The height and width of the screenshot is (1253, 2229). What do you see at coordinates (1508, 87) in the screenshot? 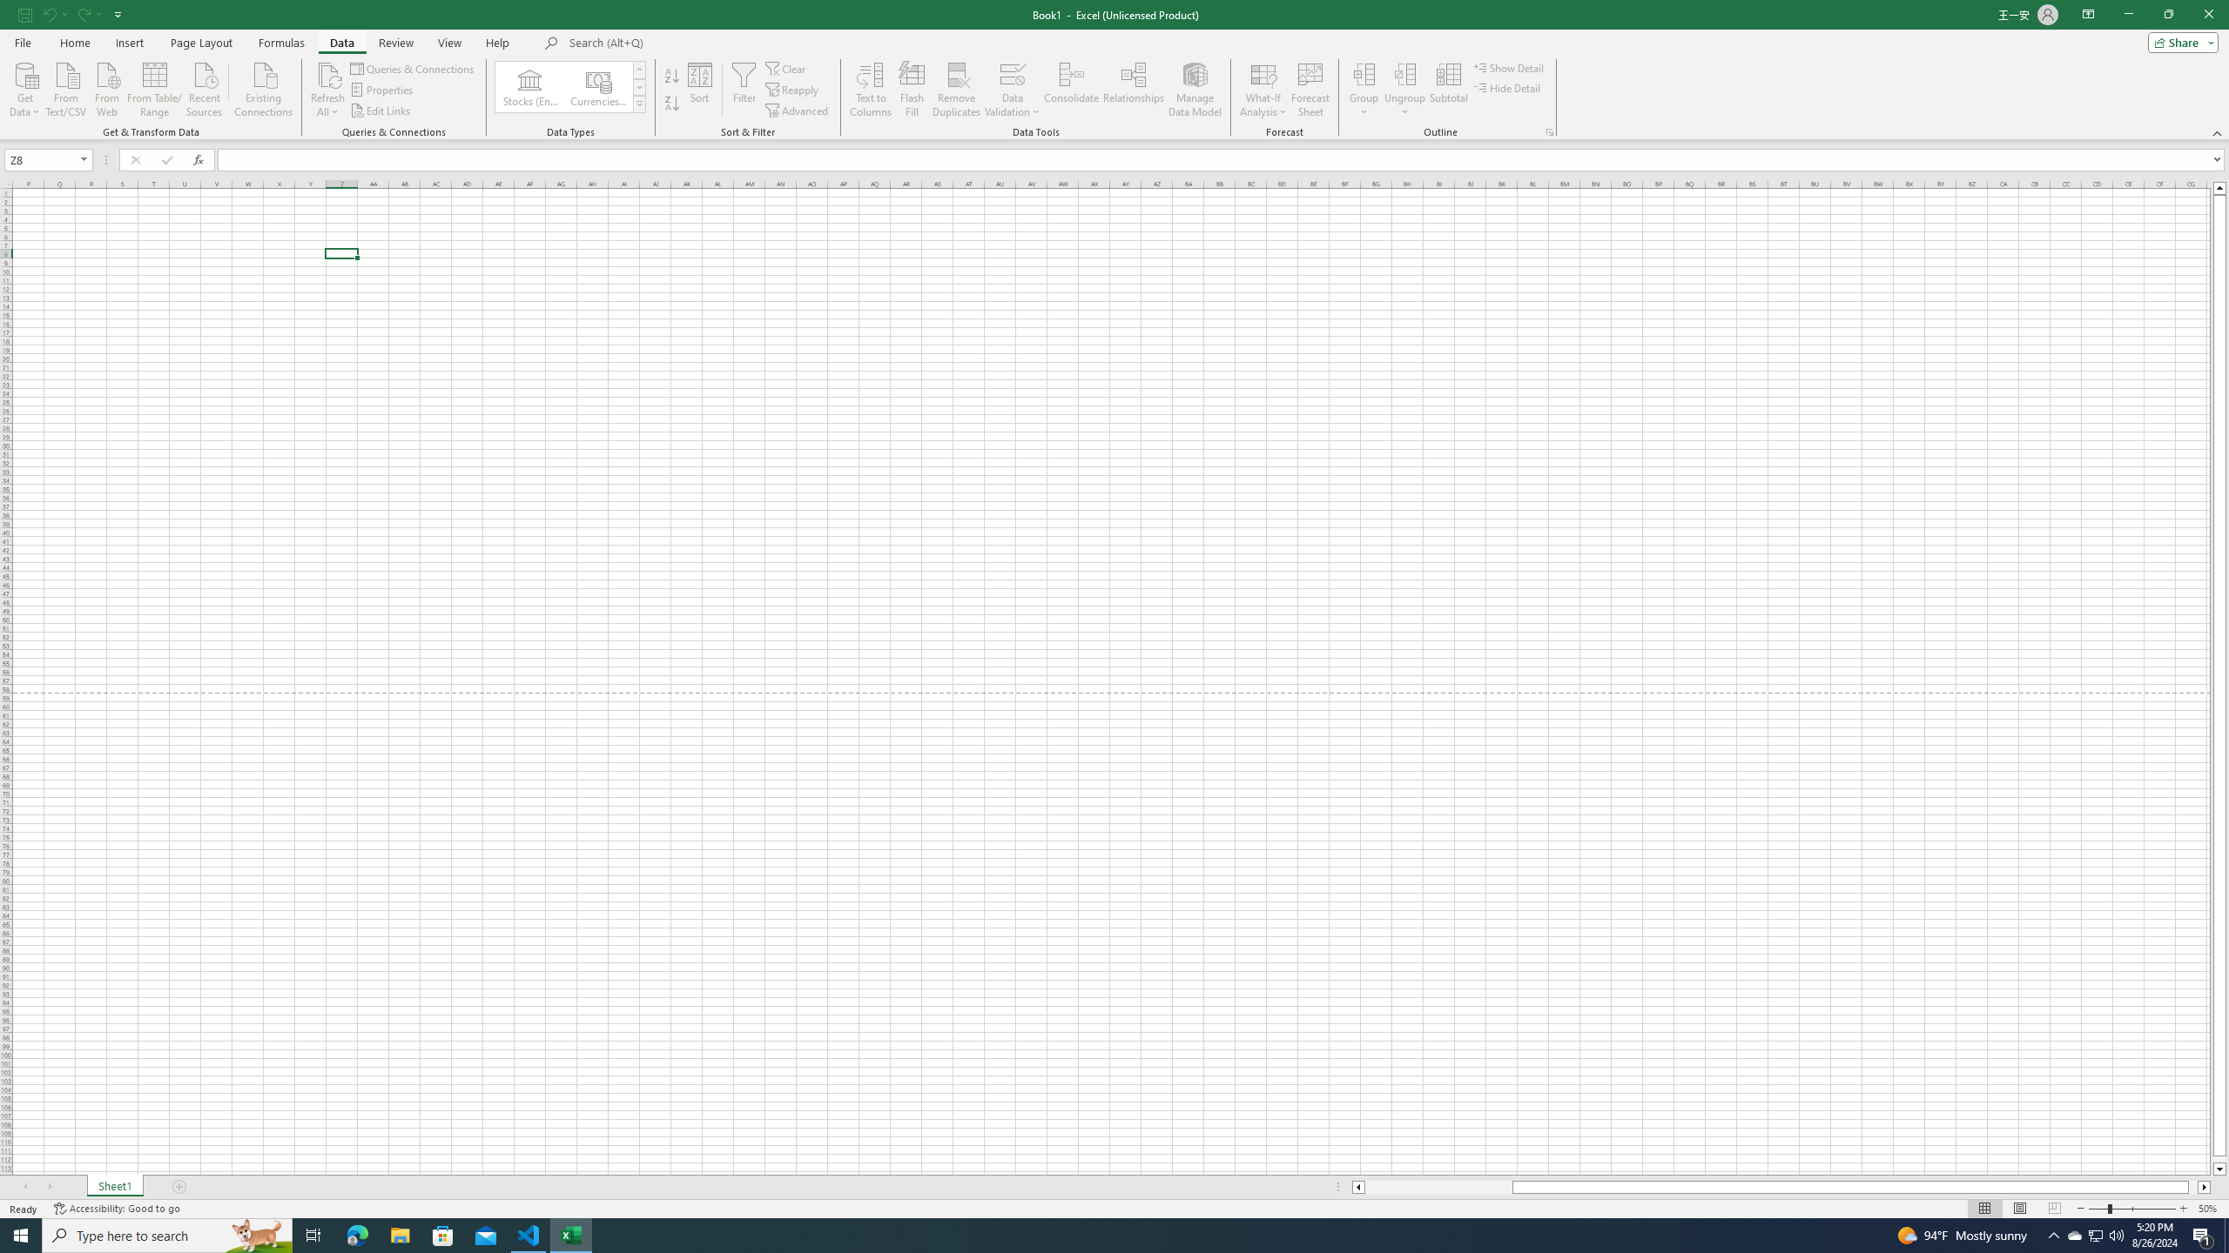
I see `Hide Detail` at bounding box center [1508, 87].